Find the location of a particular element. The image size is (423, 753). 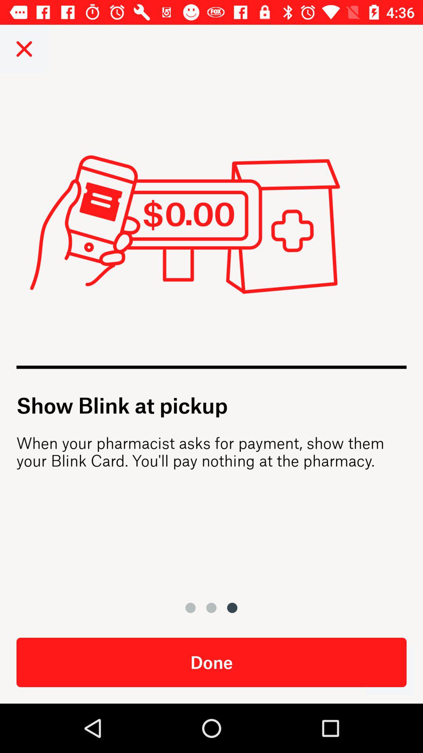

select the icon at the top left corner is located at coordinates (24, 49).